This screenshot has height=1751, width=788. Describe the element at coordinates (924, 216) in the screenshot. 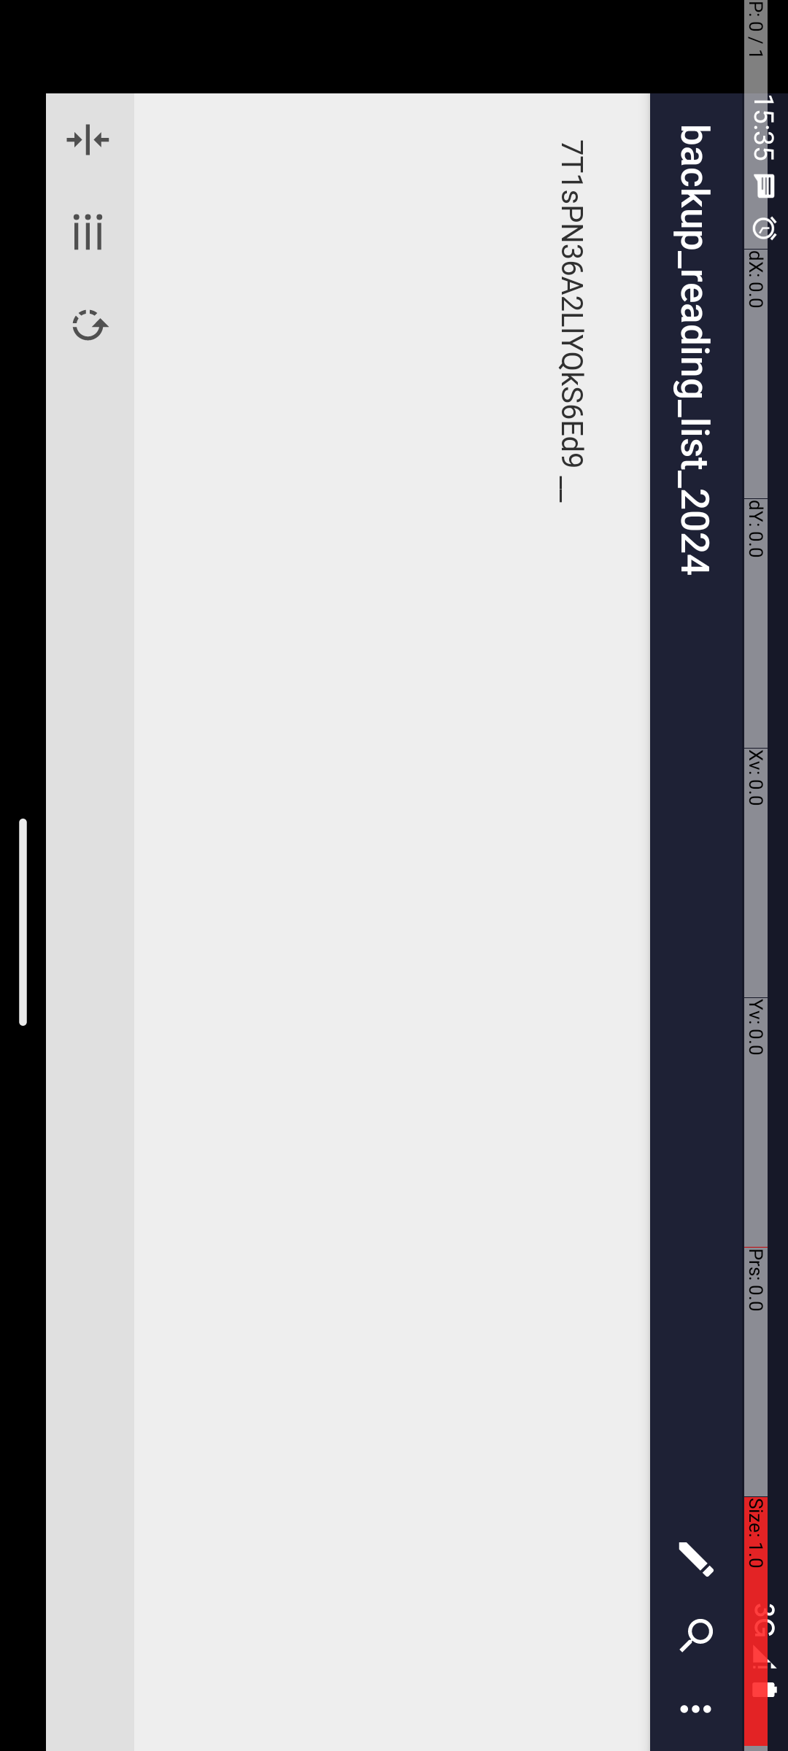

I see `7T1sPN36A2LlYQkS6Ed9 __` at that location.